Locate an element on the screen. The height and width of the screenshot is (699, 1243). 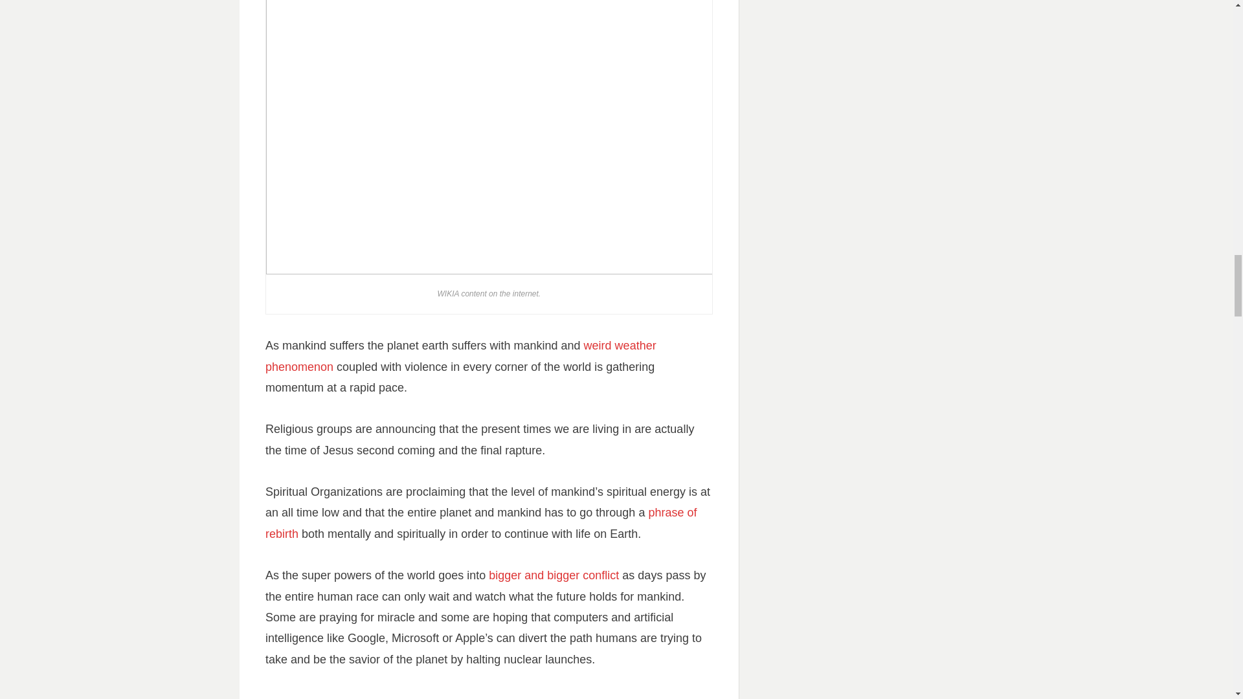
Lord Of War - Interrogation Scene is located at coordinates (489, 695).